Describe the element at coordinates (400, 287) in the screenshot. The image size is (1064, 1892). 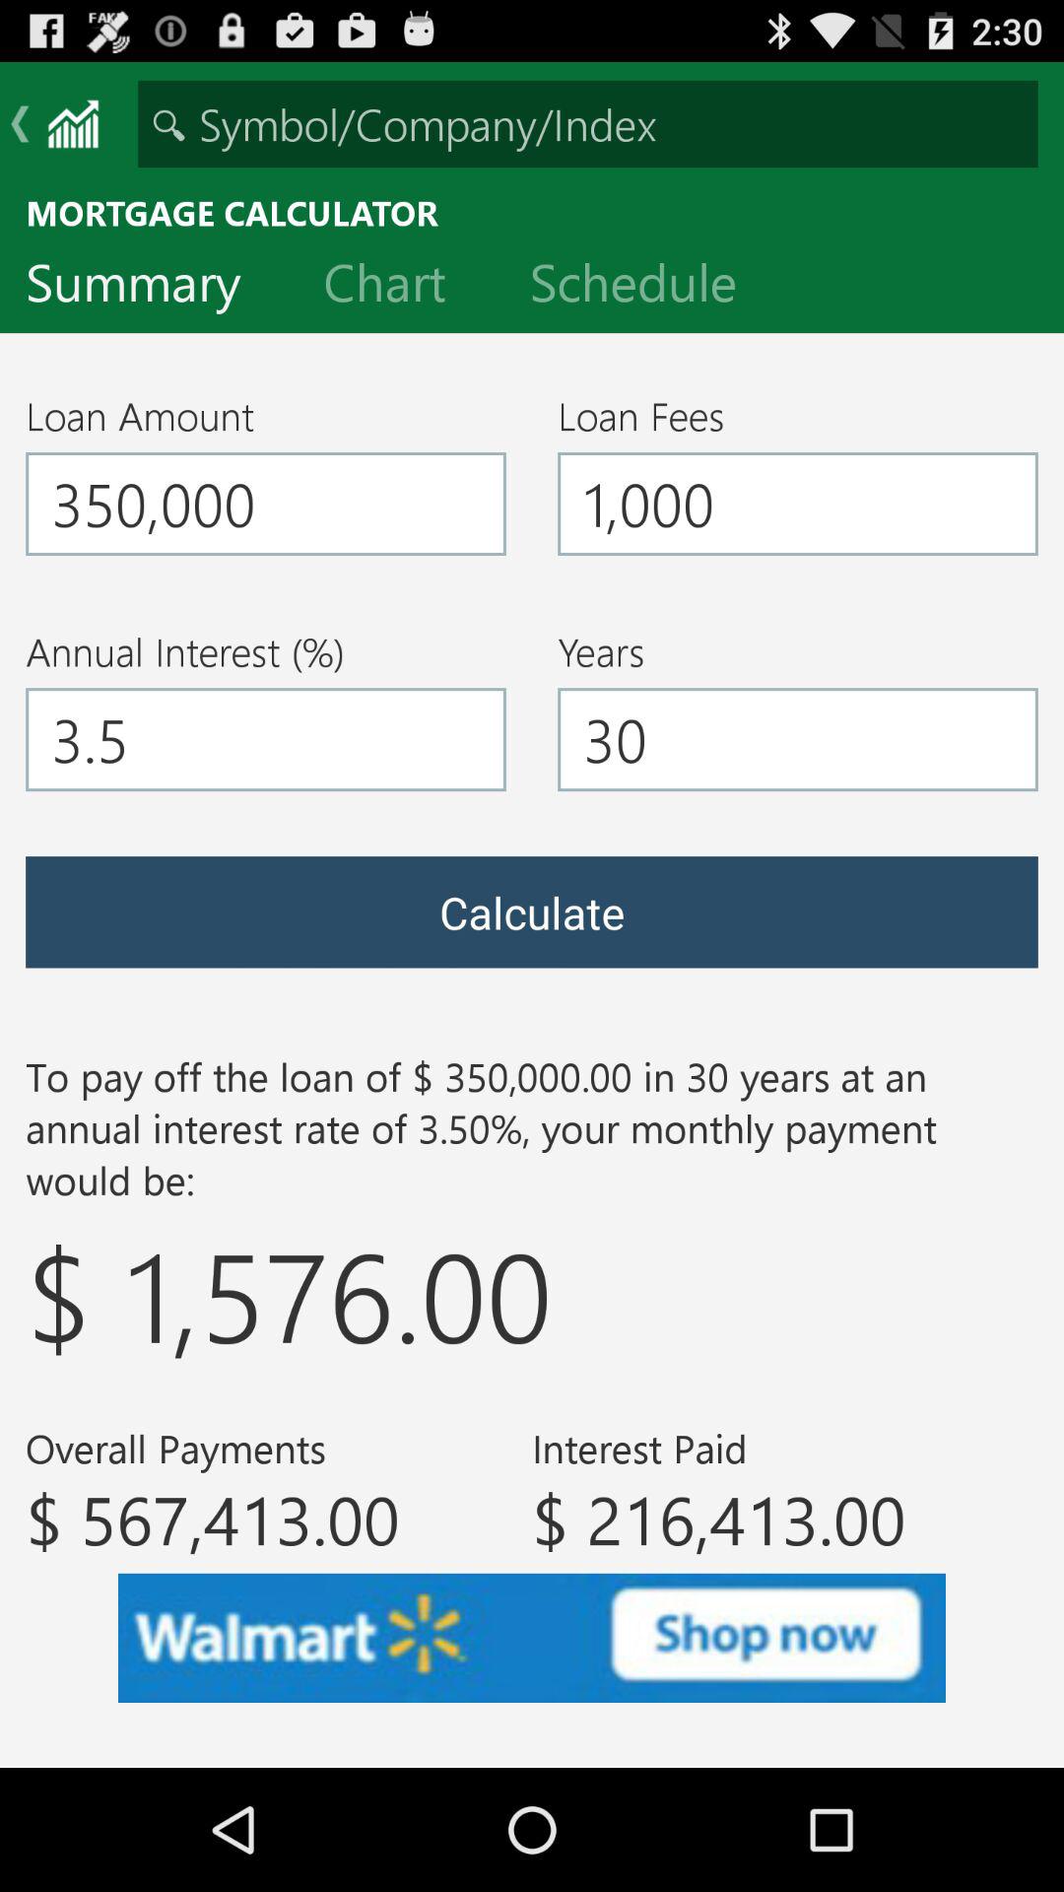
I see `tap item to the left of schedule item` at that location.